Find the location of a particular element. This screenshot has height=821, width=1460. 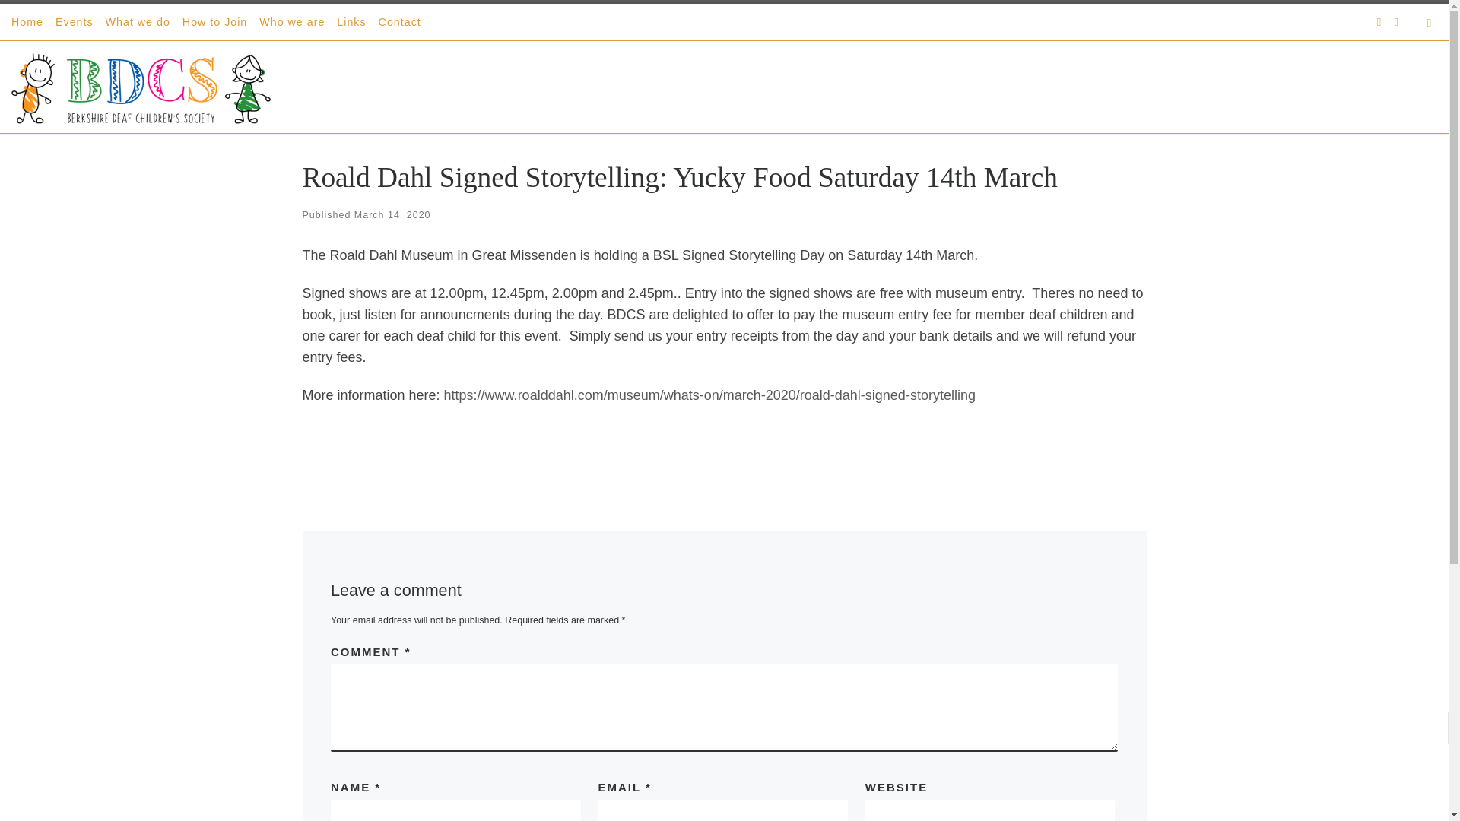

Events is located at coordinates (75, 21).